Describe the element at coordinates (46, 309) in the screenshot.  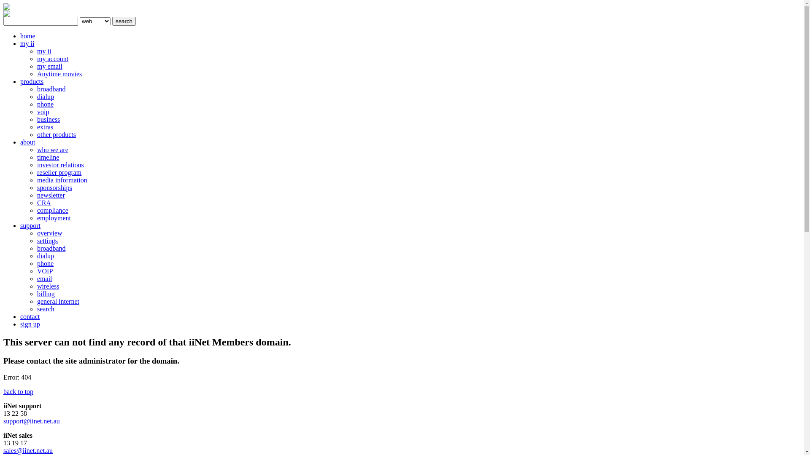
I see `search` at that location.